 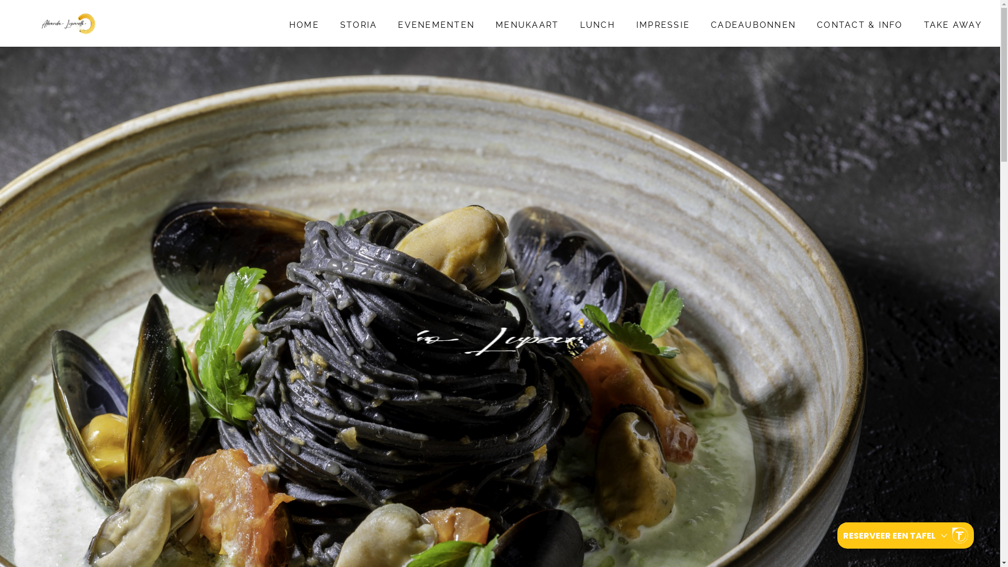 I want to click on IMPRESSIE, so click(x=663, y=25).